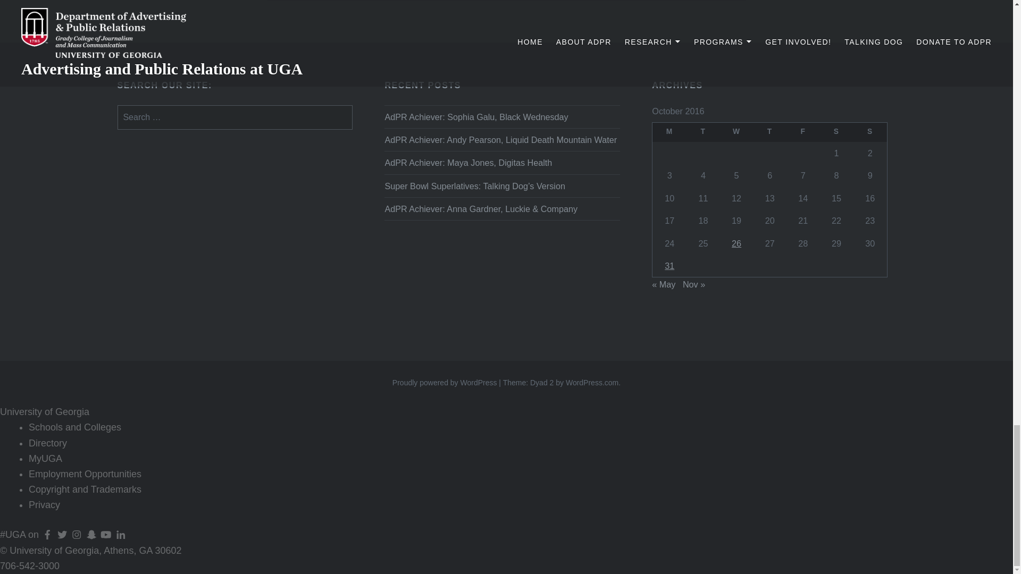 This screenshot has height=574, width=1021. I want to click on Thursday, so click(769, 132).